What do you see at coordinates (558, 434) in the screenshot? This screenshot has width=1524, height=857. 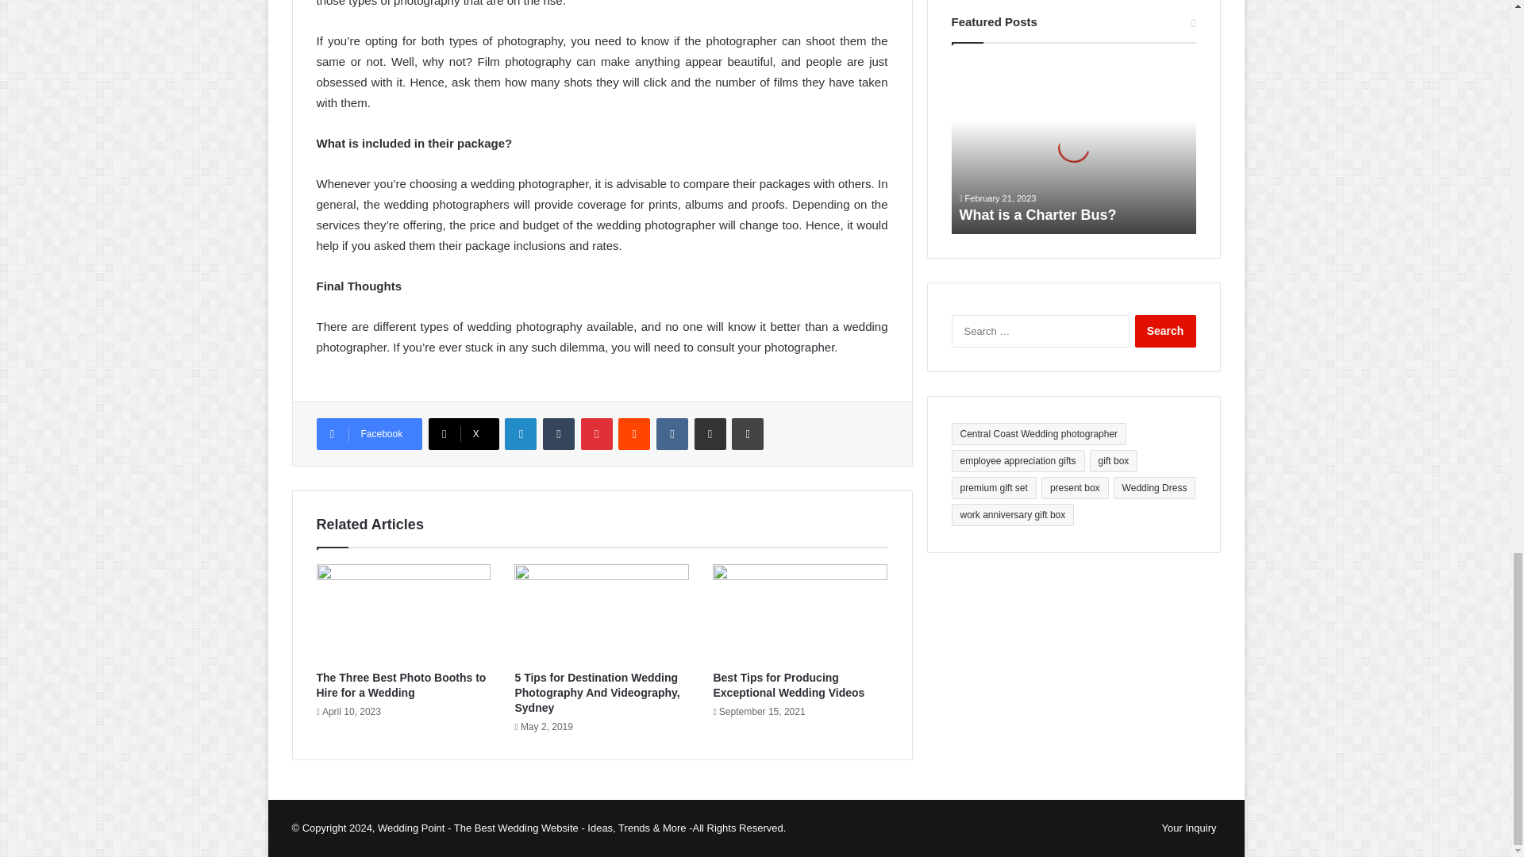 I see `Tumblr` at bounding box center [558, 434].